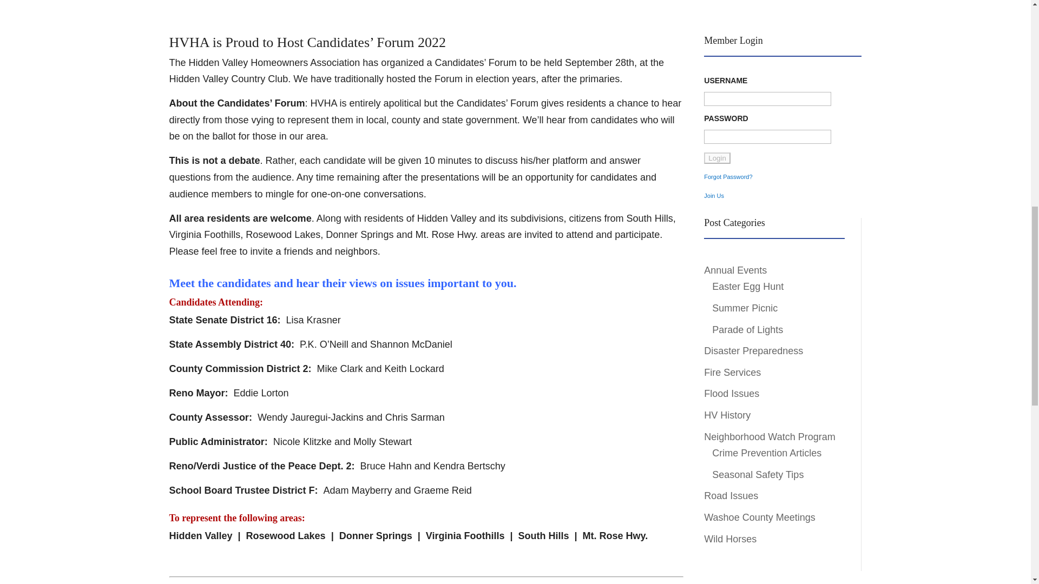 Image resolution: width=1039 pixels, height=584 pixels. Describe the element at coordinates (732, 372) in the screenshot. I see `Fire Services` at that location.